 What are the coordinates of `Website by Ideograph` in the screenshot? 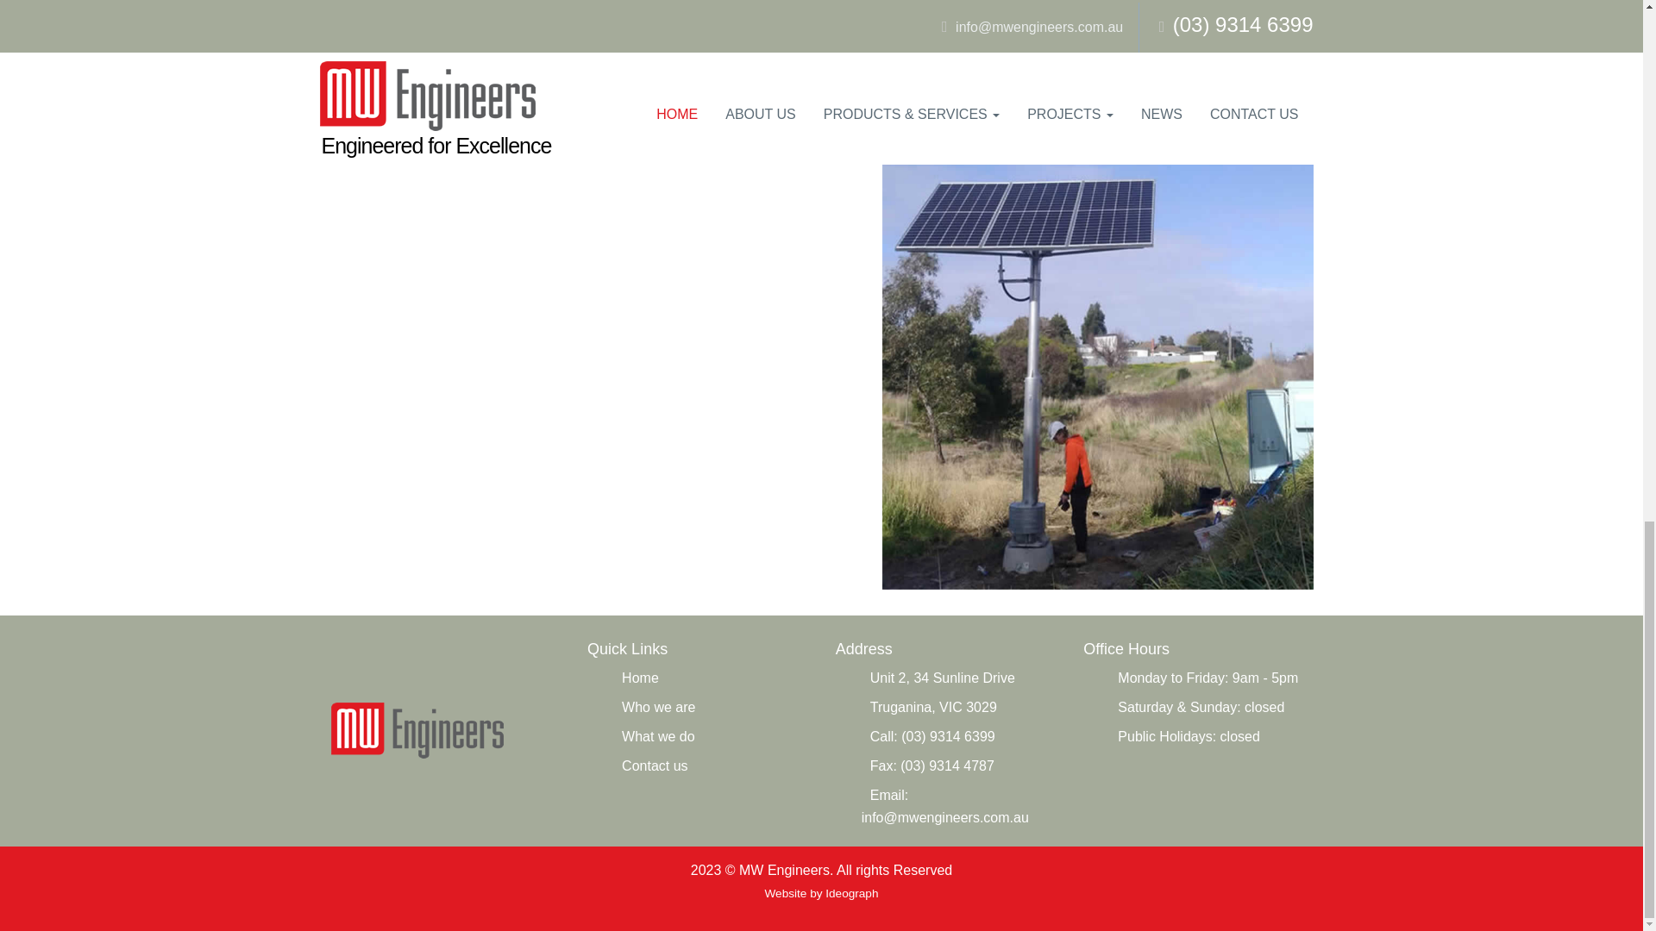 It's located at (820, 893).